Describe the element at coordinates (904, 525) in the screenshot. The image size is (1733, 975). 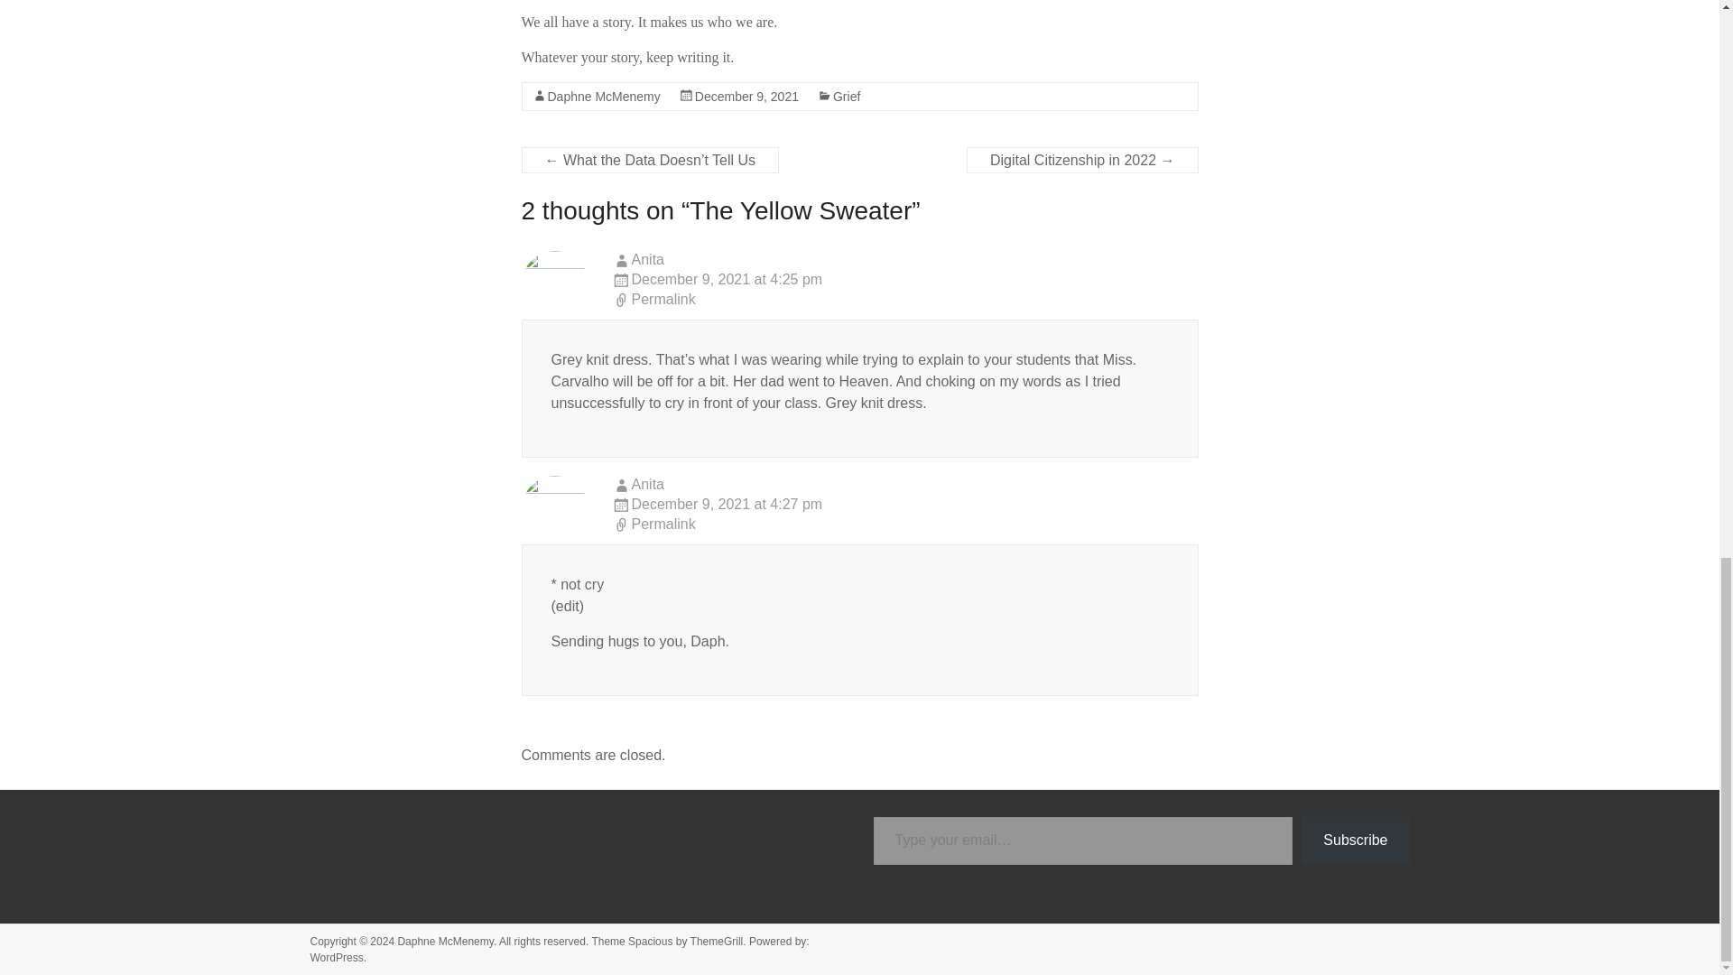
I see `Permalink` at that location.